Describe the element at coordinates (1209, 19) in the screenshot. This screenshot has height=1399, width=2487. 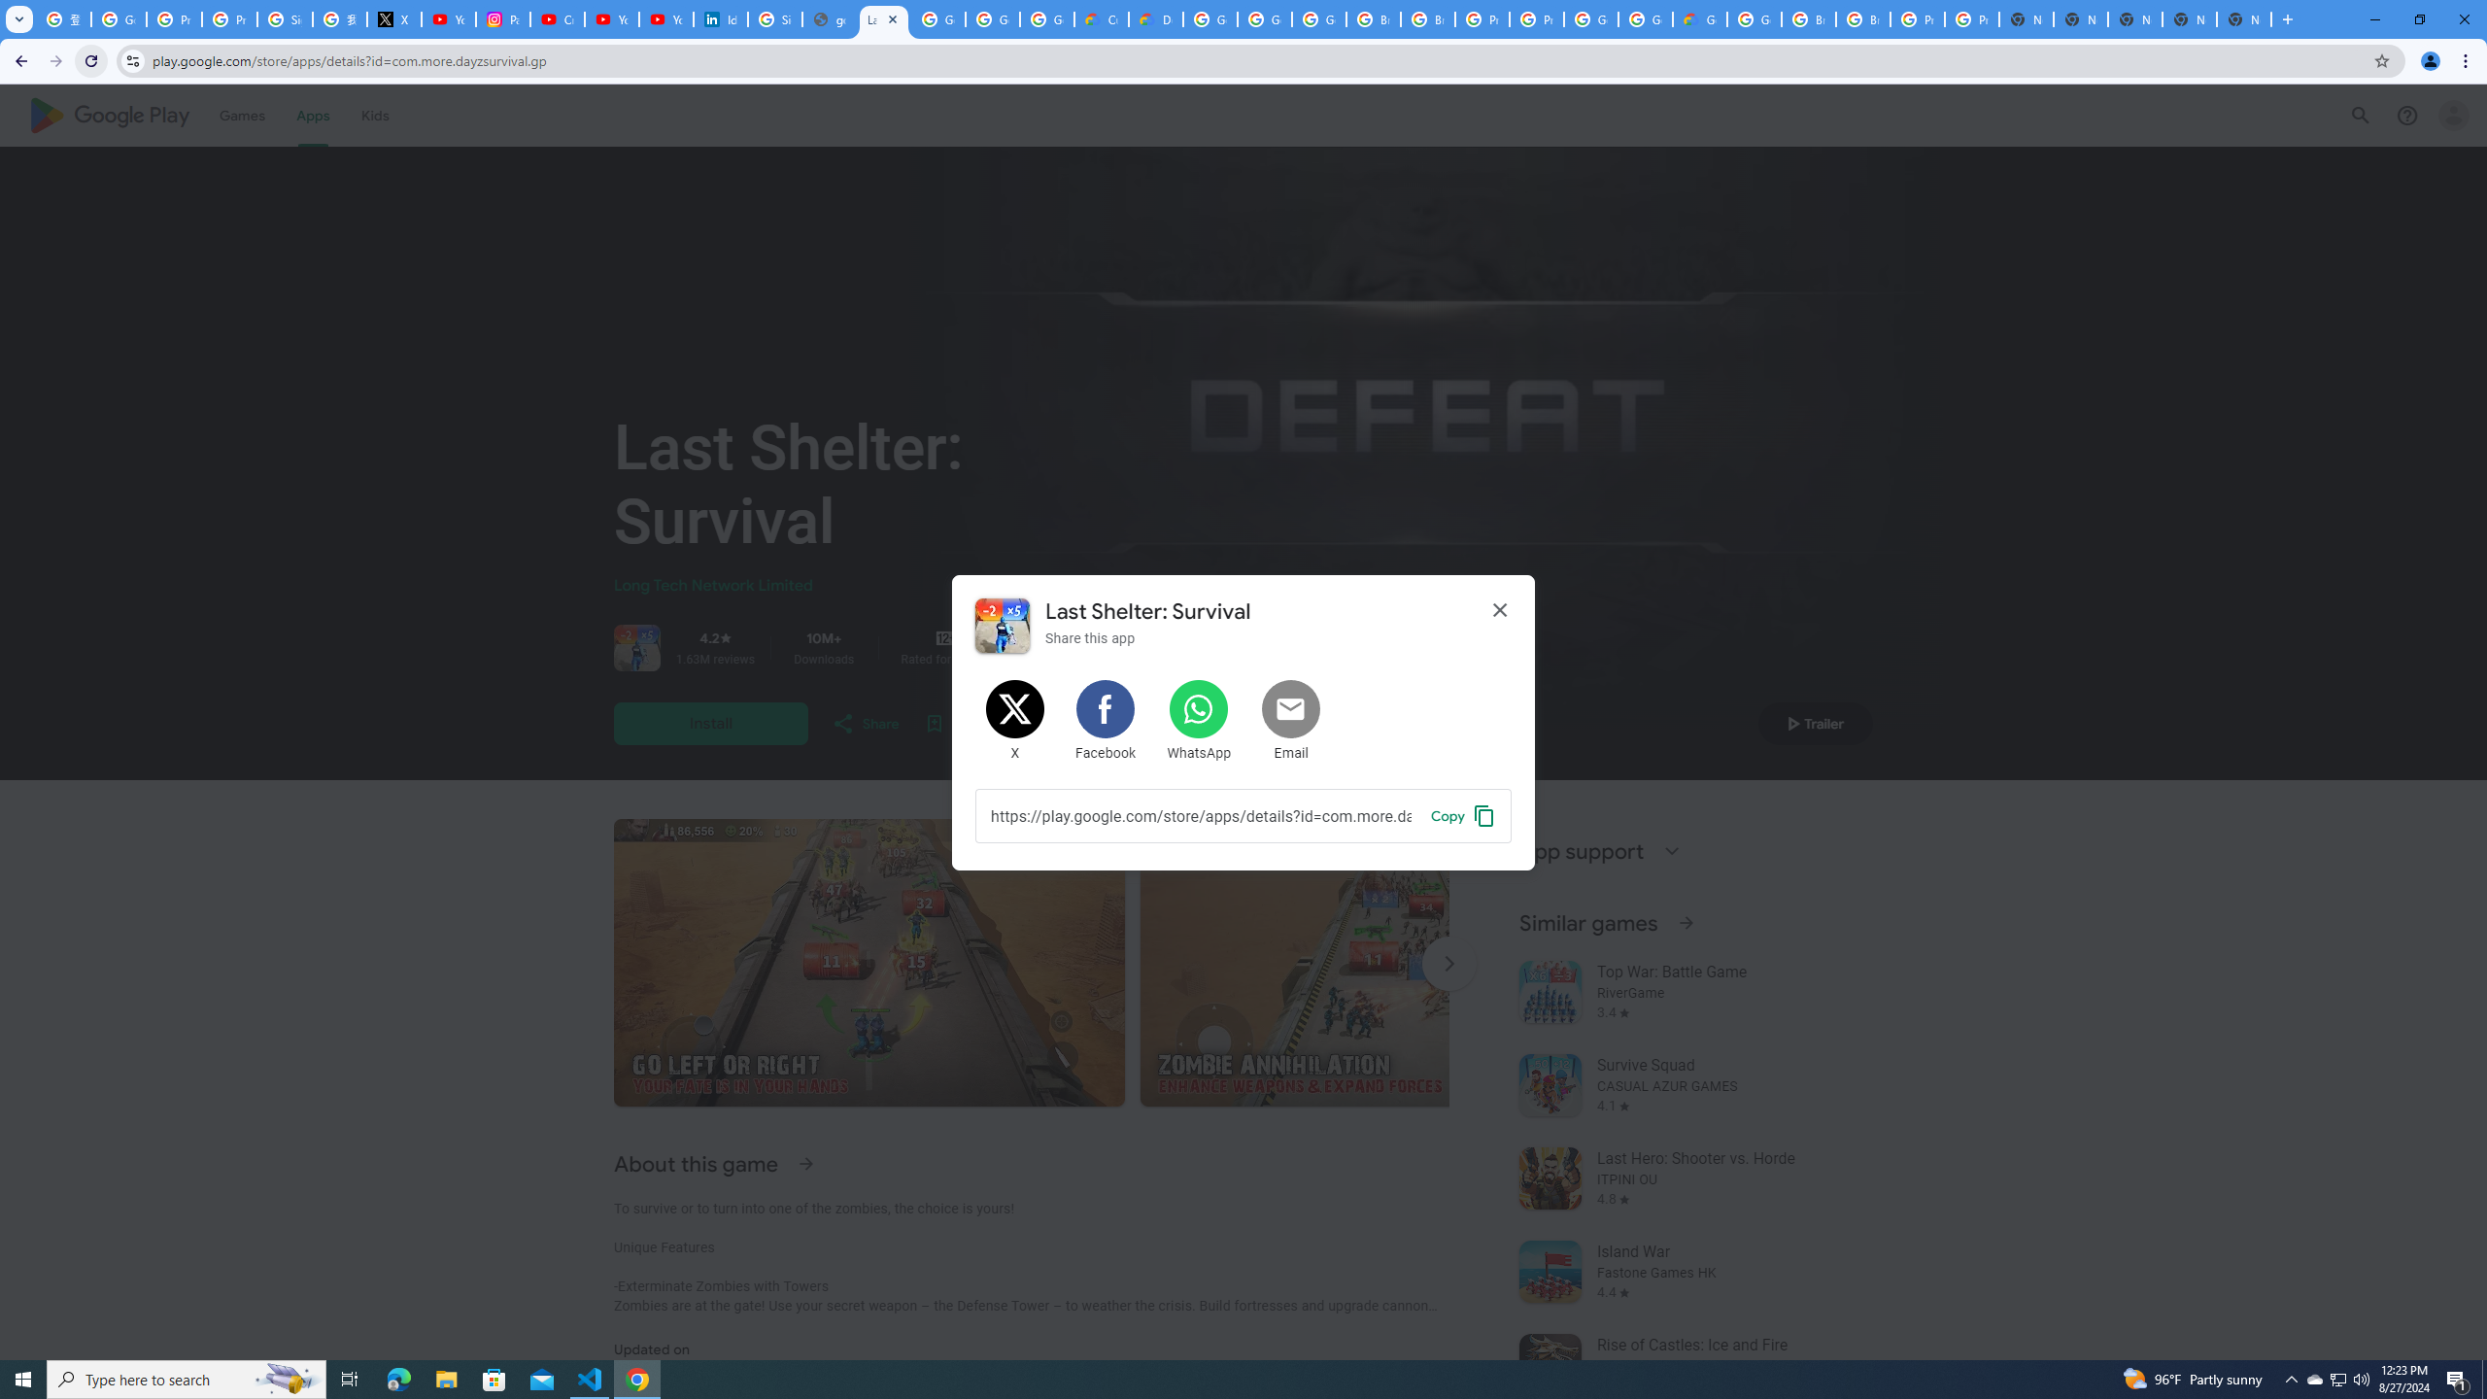
I see `Google Cloud Platform` at that location.